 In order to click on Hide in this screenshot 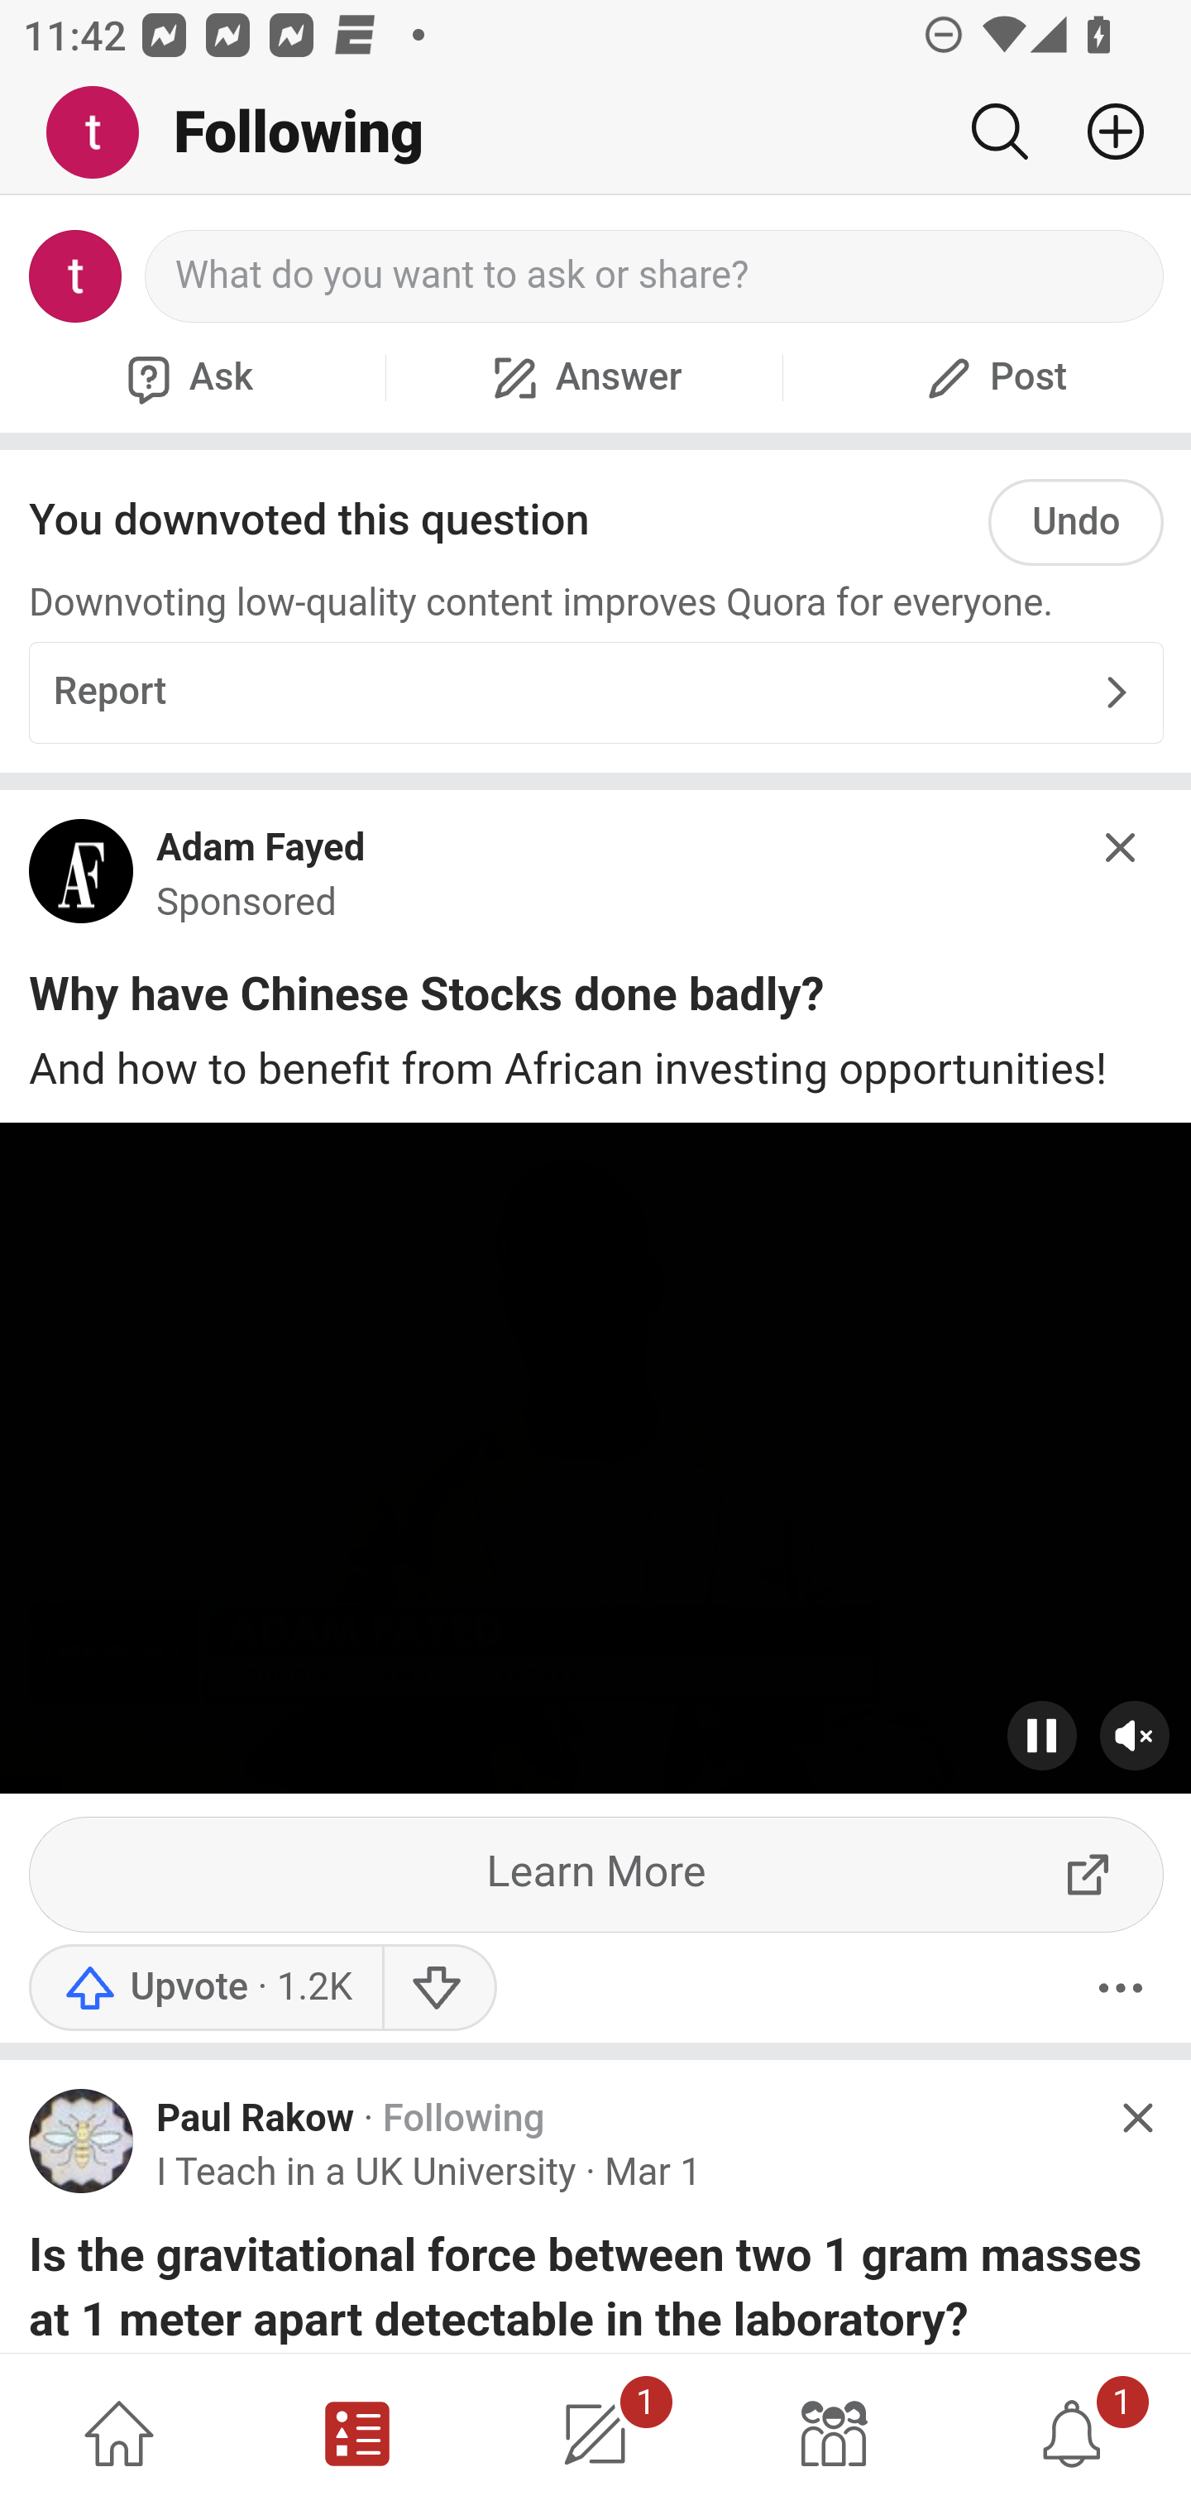, I will do `click(1136, 2117)`.